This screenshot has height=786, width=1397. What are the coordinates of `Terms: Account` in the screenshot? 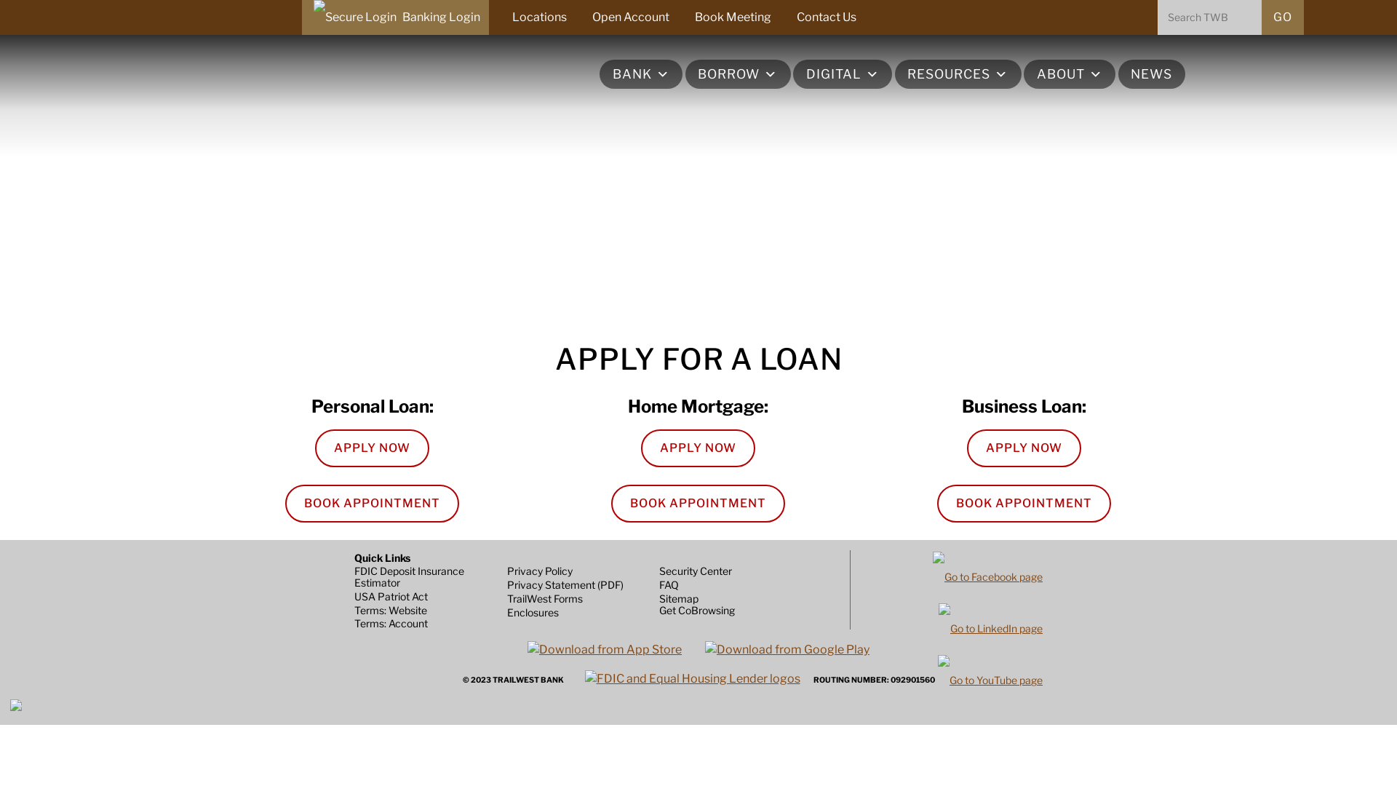 It's located at (391, 623).